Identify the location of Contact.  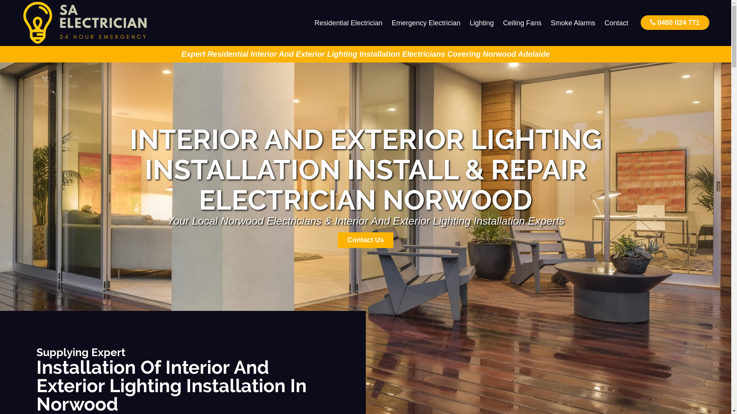
(616, 23).